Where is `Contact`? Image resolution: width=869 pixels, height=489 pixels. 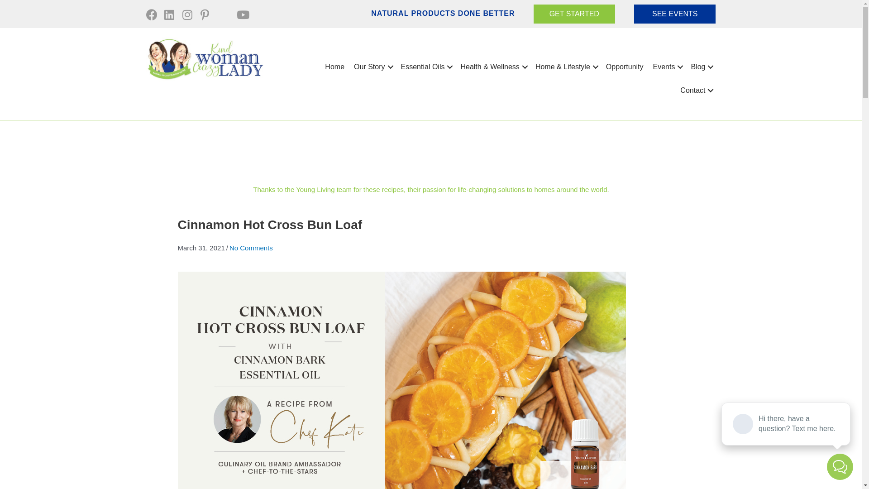 Contact is located at coordinates (696, 91).